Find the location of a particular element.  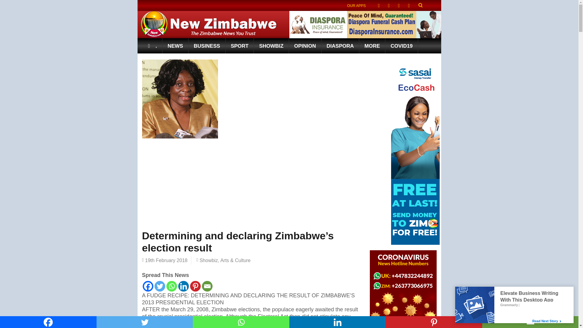

NEWS is located at coordinates (176, 46).